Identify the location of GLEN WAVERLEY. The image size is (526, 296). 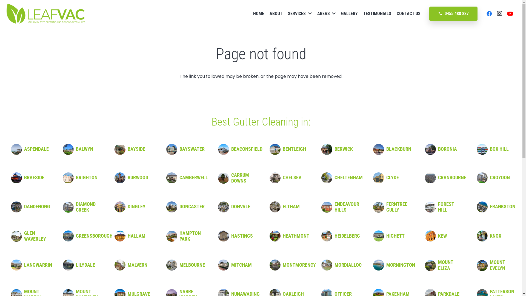
(35, 236).